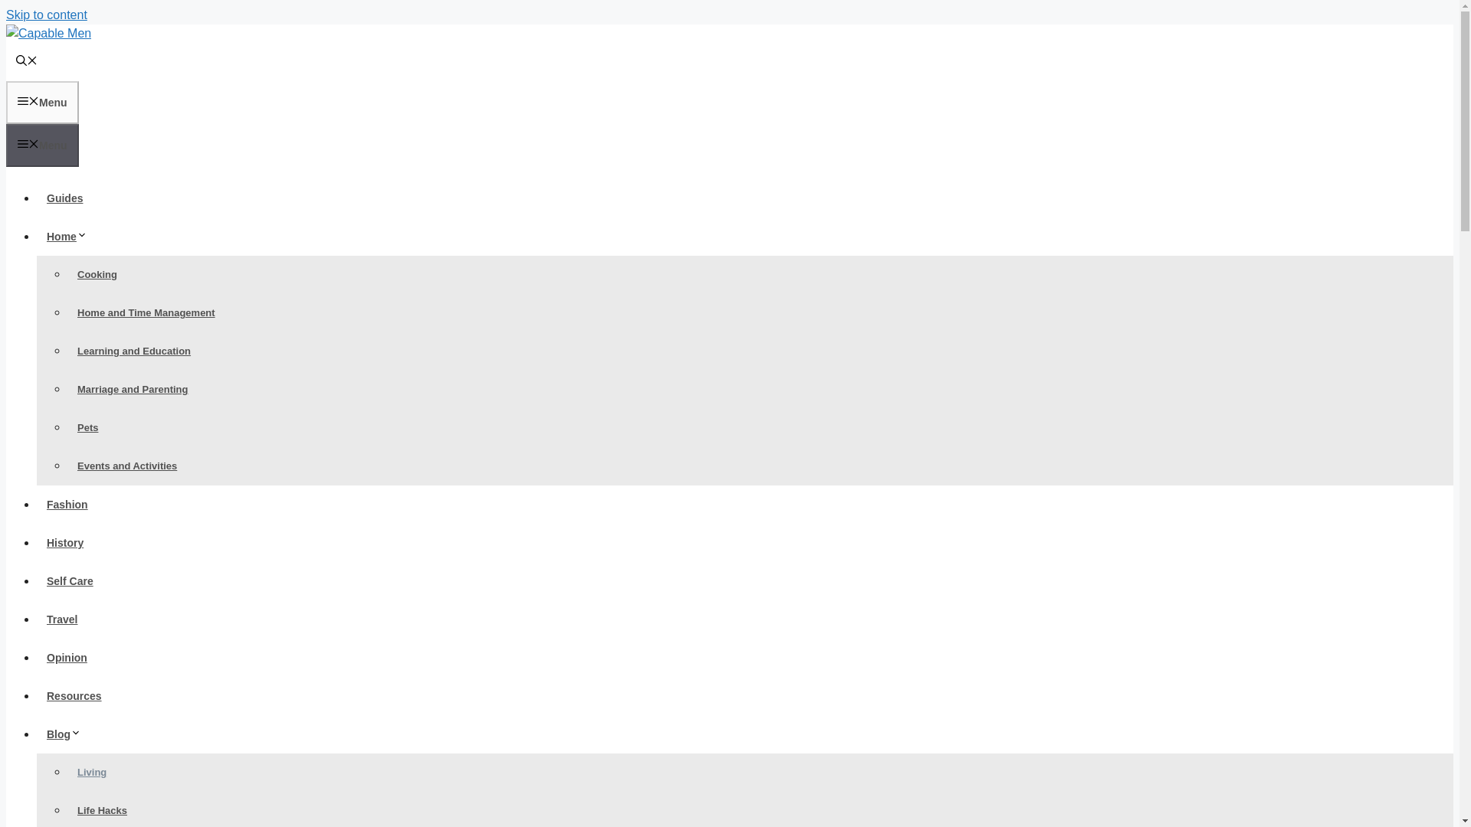  Describe the element at coordinates (70, 580) in the screenshot. I see `Self Care` at that location.